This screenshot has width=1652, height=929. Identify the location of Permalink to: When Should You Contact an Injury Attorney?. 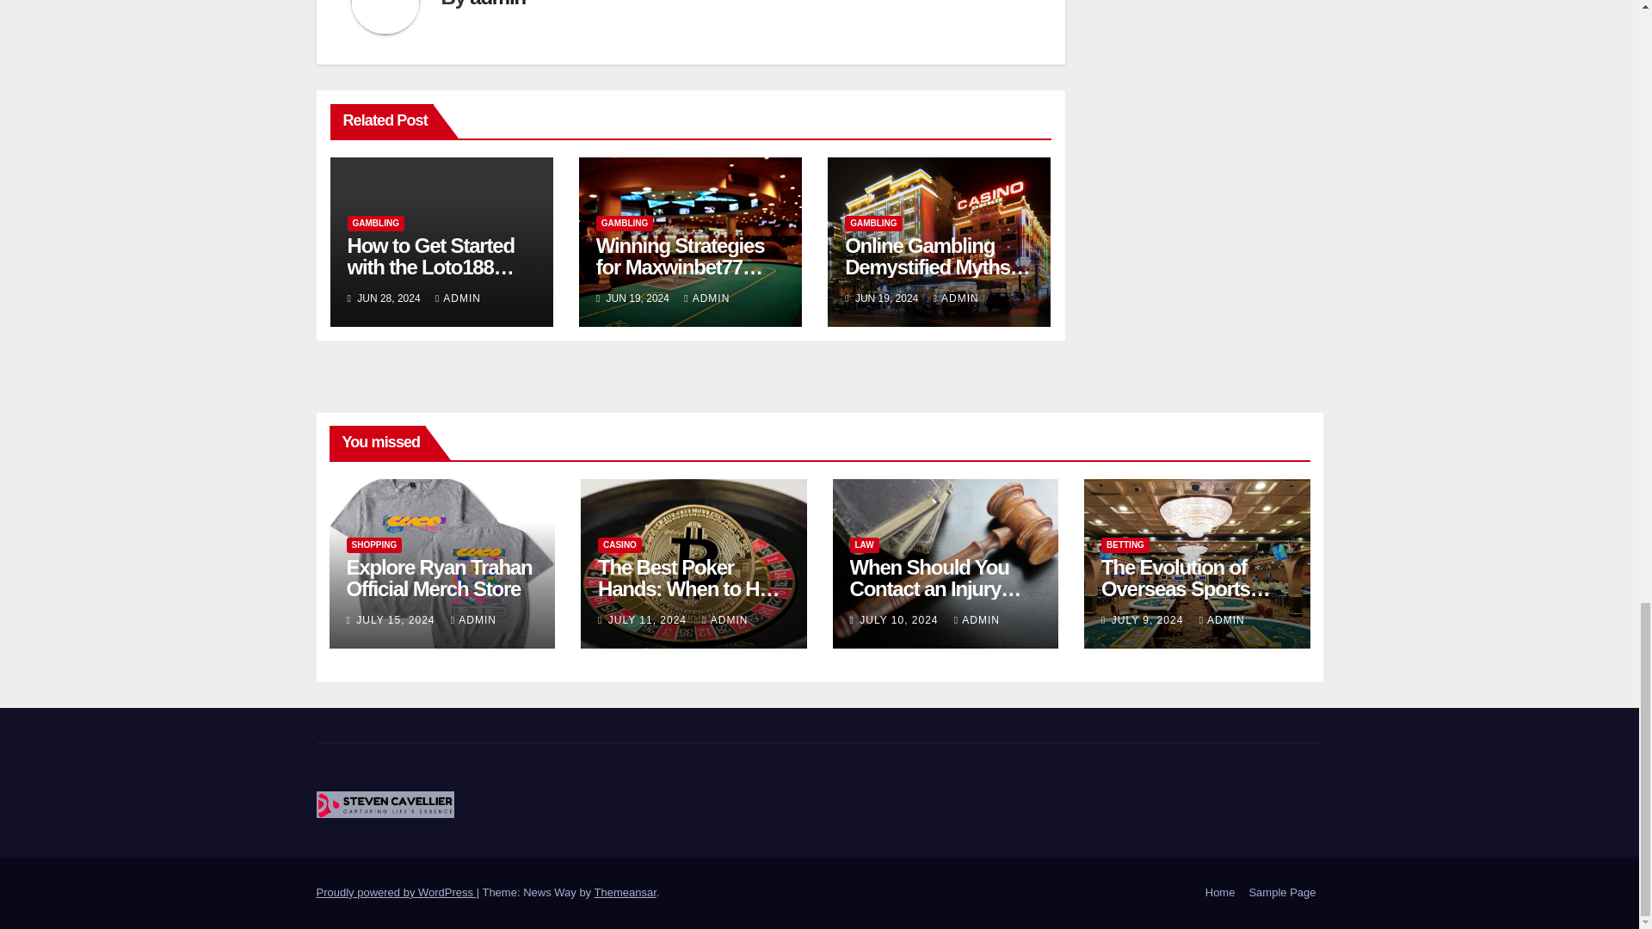
(936, 588).